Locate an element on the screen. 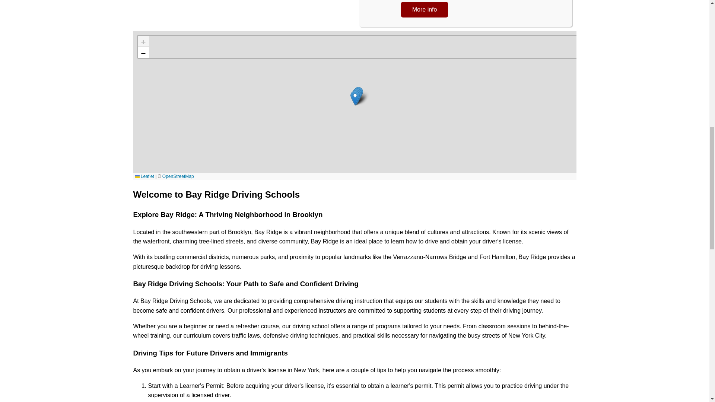  More info is located at coordinates (425, 10).